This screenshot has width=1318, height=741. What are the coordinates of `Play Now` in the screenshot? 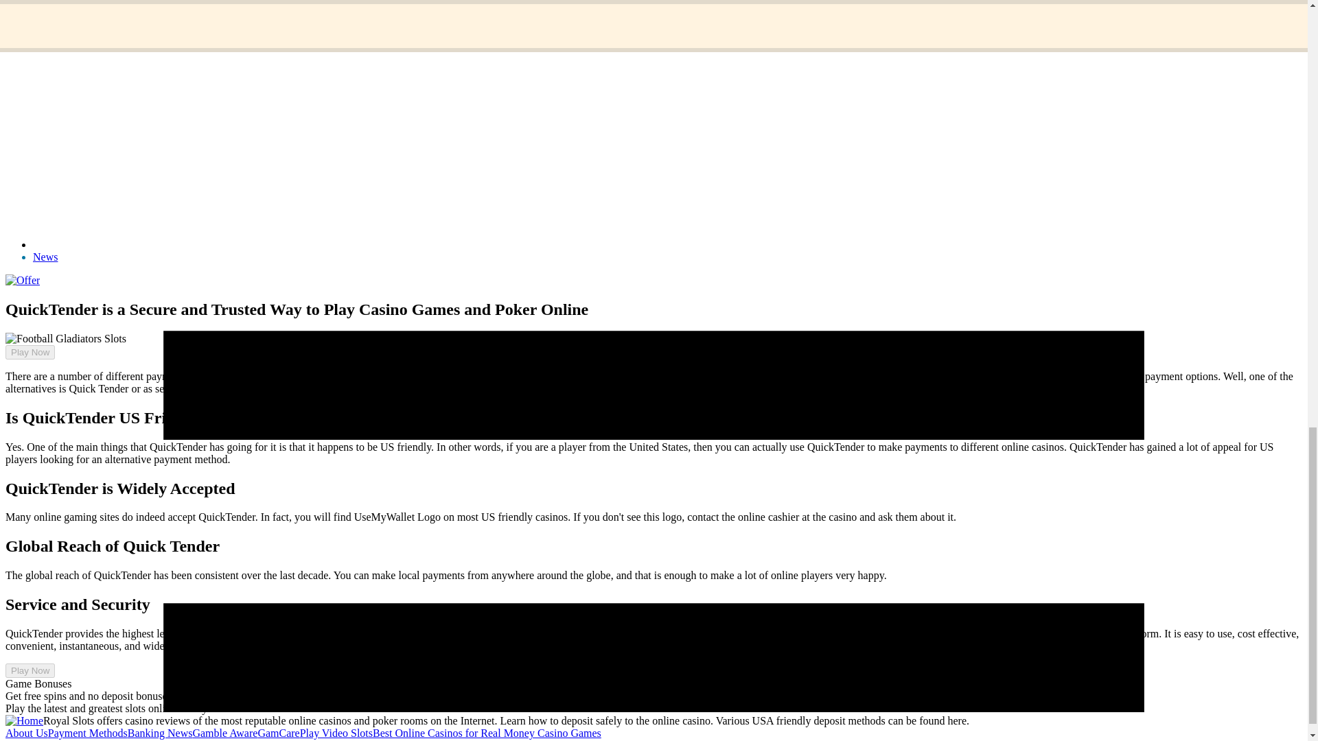 It's located at (25, 364).